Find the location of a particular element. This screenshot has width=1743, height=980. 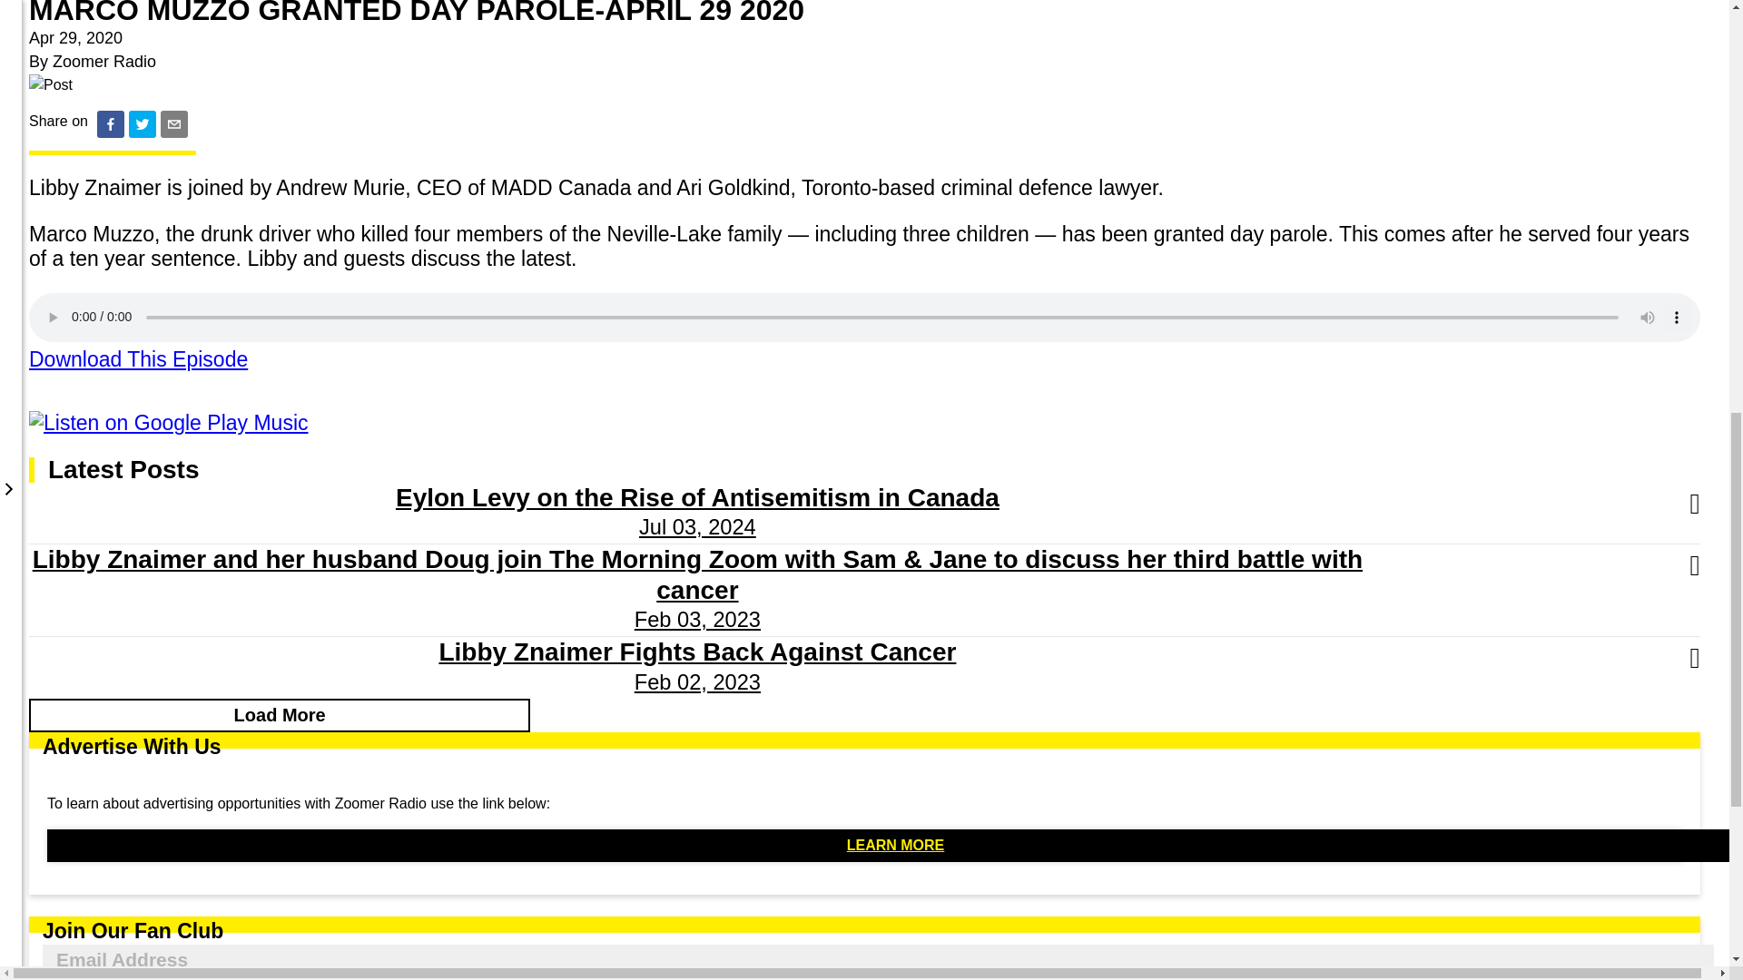

Download This Episode is located at coordinates (138, 359).